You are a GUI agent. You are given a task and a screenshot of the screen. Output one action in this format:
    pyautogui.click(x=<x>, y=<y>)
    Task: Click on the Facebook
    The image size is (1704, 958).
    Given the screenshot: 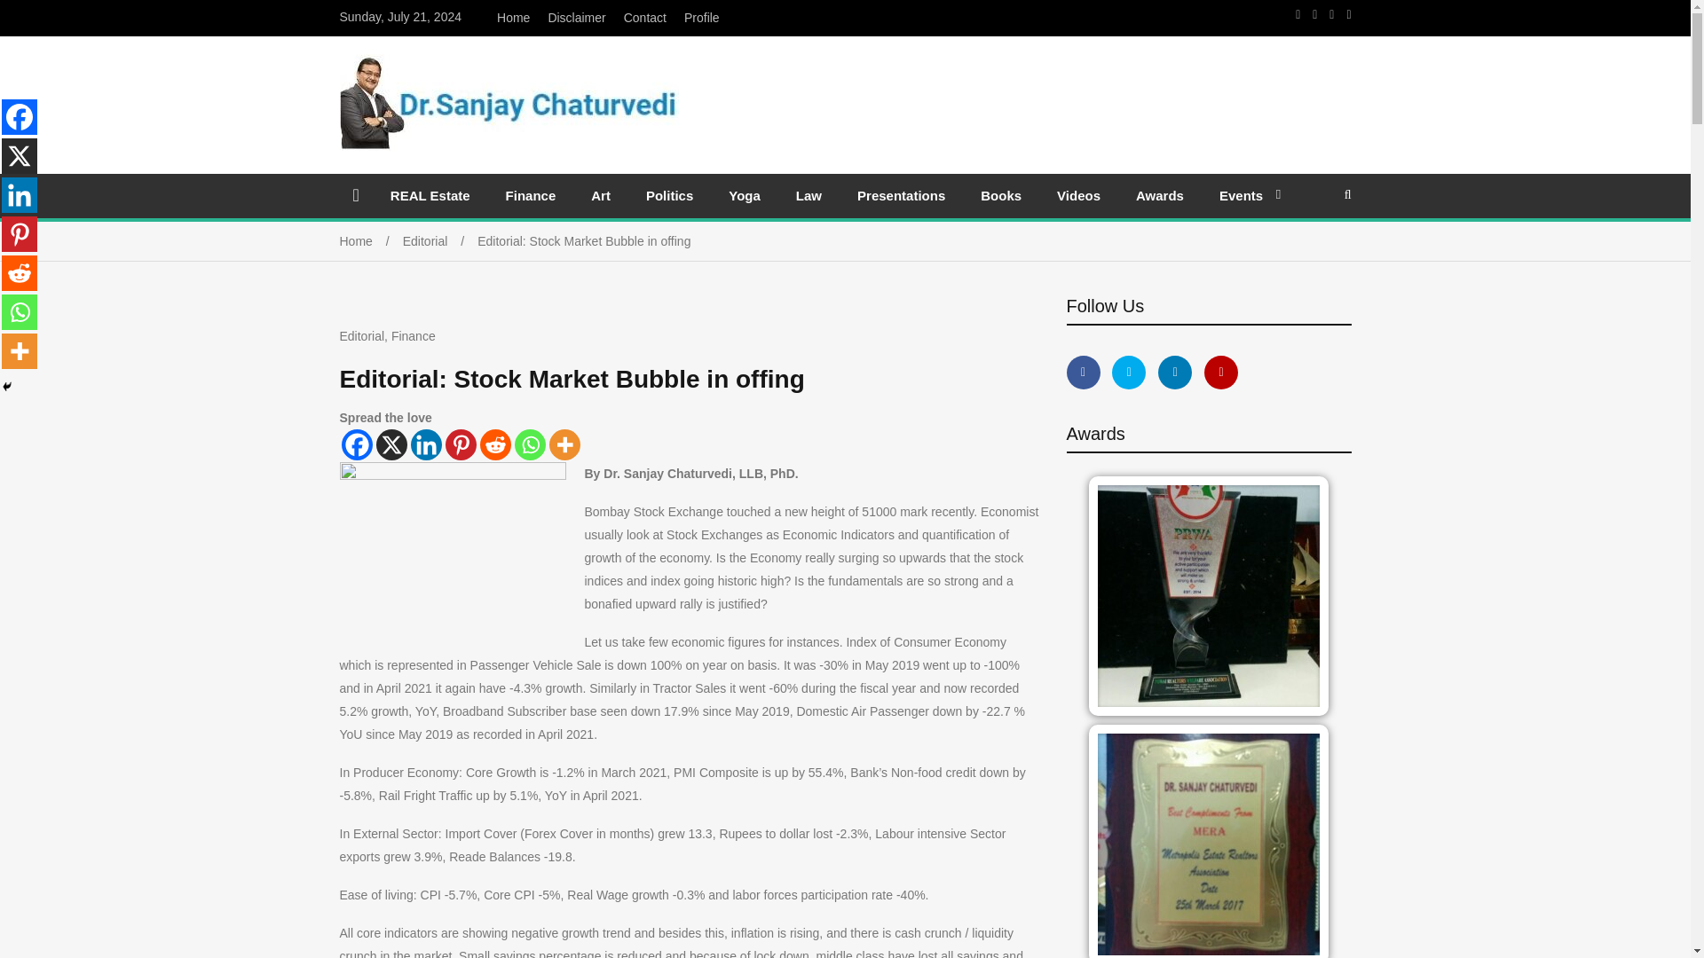 What is the action you would take?
    pyautogui.click(x=356, y=444)
    